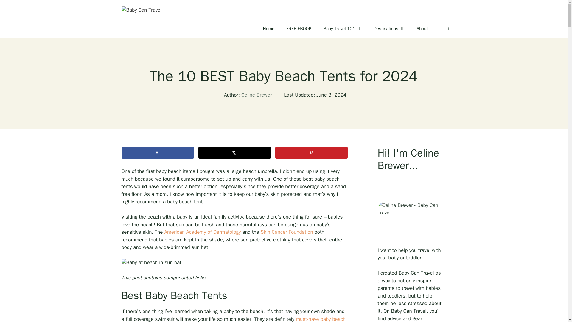 The height and width of the screenshot is (322, 572). I want to click on FREE EBOOK, so click(299, 29).